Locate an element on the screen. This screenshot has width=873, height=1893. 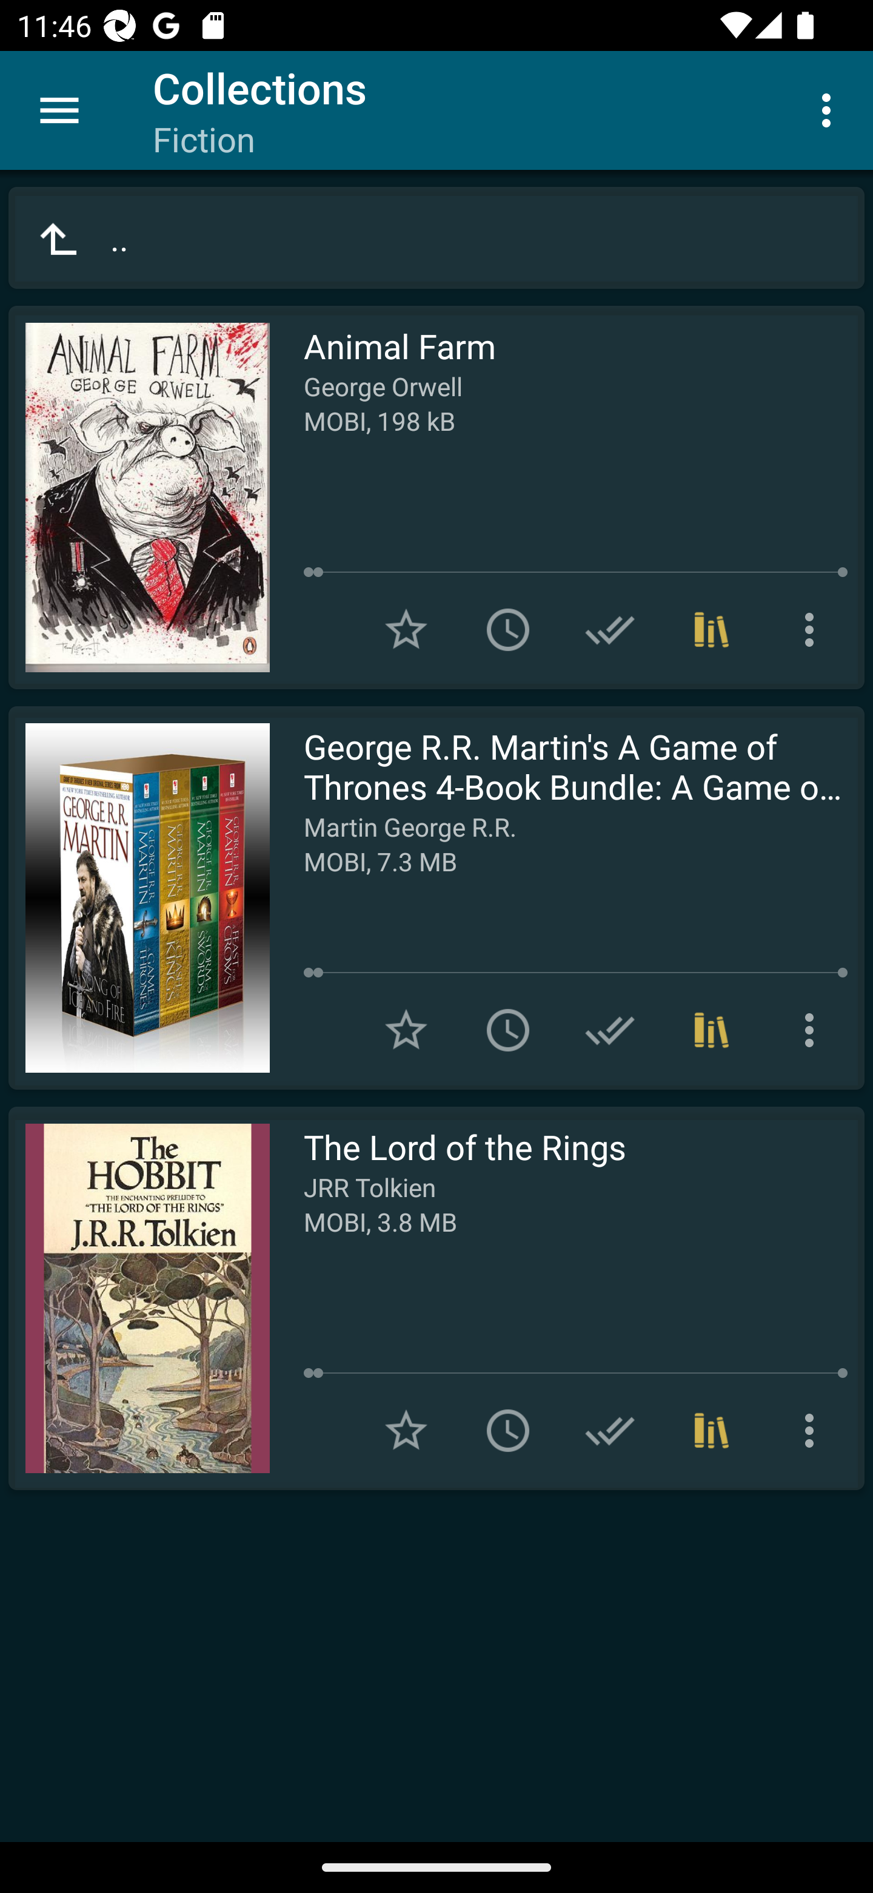
Add to To read is located at coordinates (508, 1030).